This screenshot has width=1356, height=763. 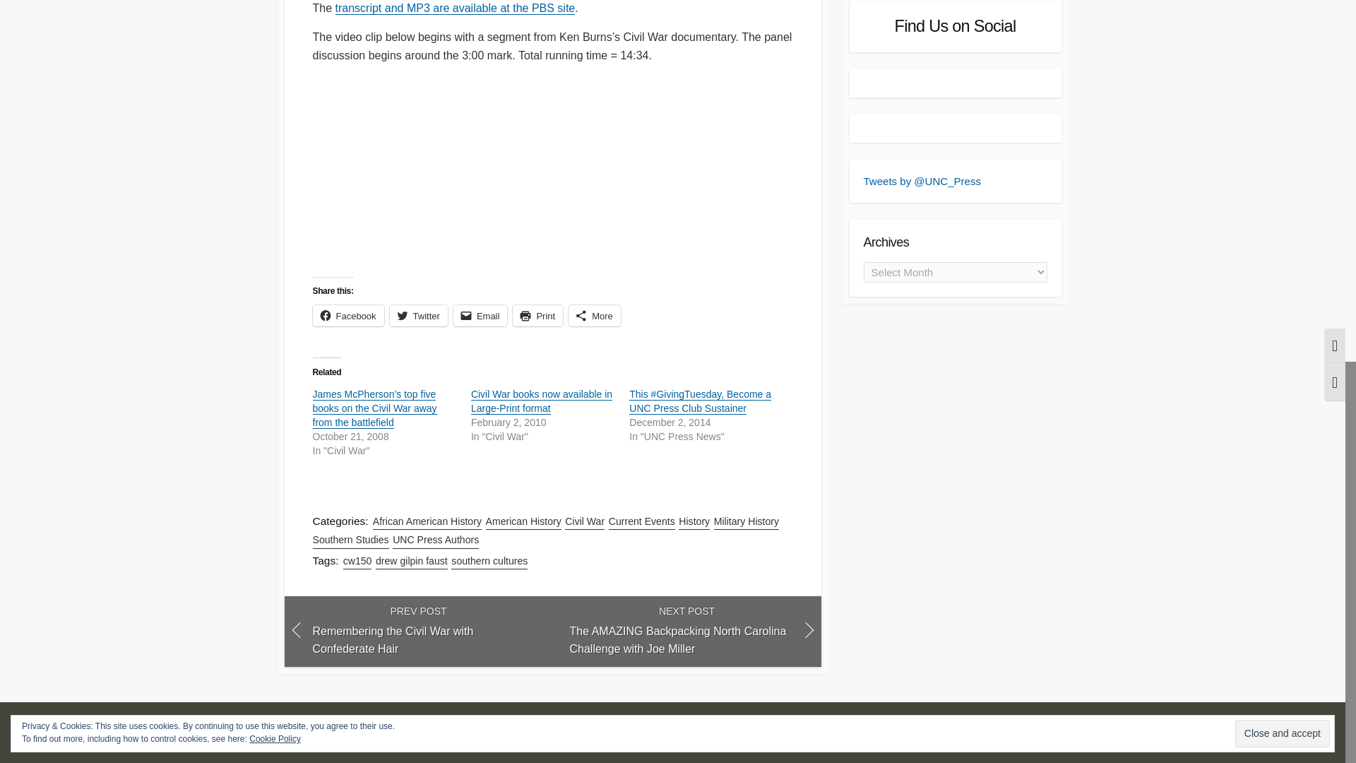 What do you see at coordinates (347, 316) in the screenshot?
I see `Click to share on Facebook` at bounding box center [347, 316].